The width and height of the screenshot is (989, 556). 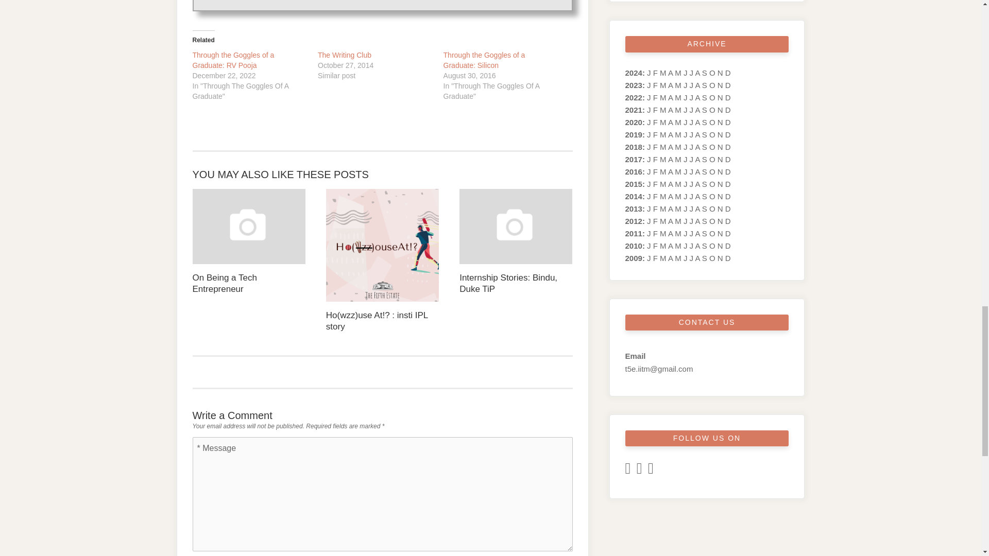 I want to click on On Being a Tech Entrepreneur, so click(x=249, y=242).